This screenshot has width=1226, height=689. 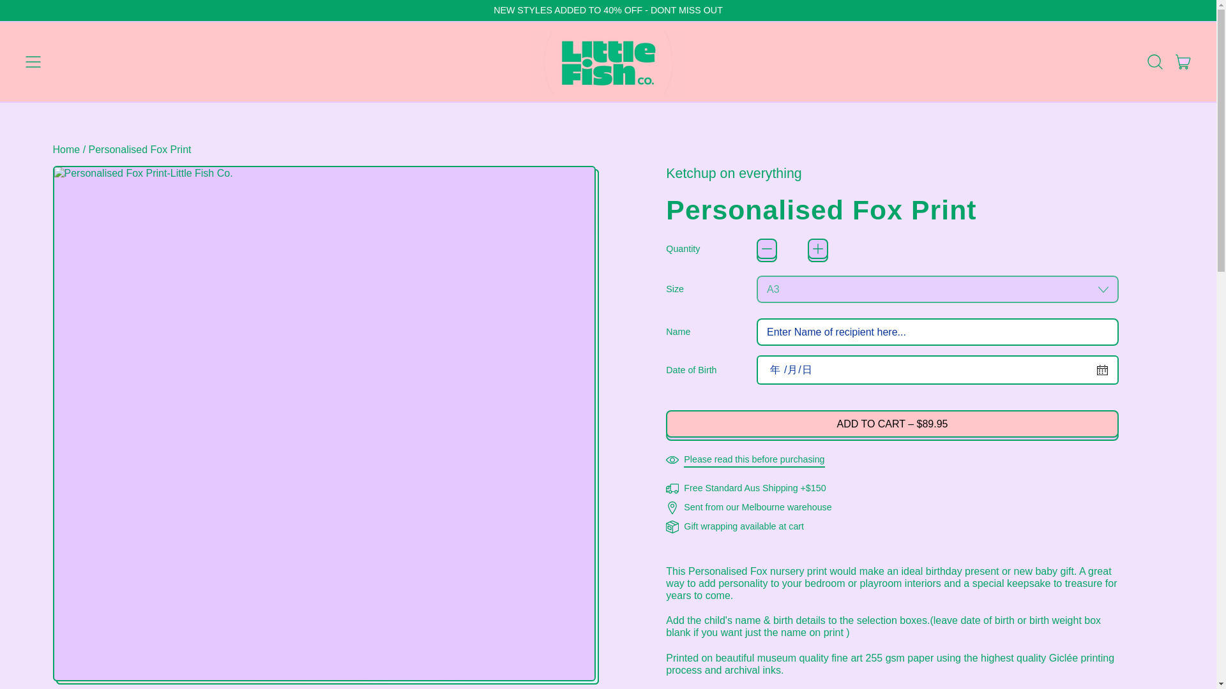 I want to click on Search our site, so click(x=1155, y=62).